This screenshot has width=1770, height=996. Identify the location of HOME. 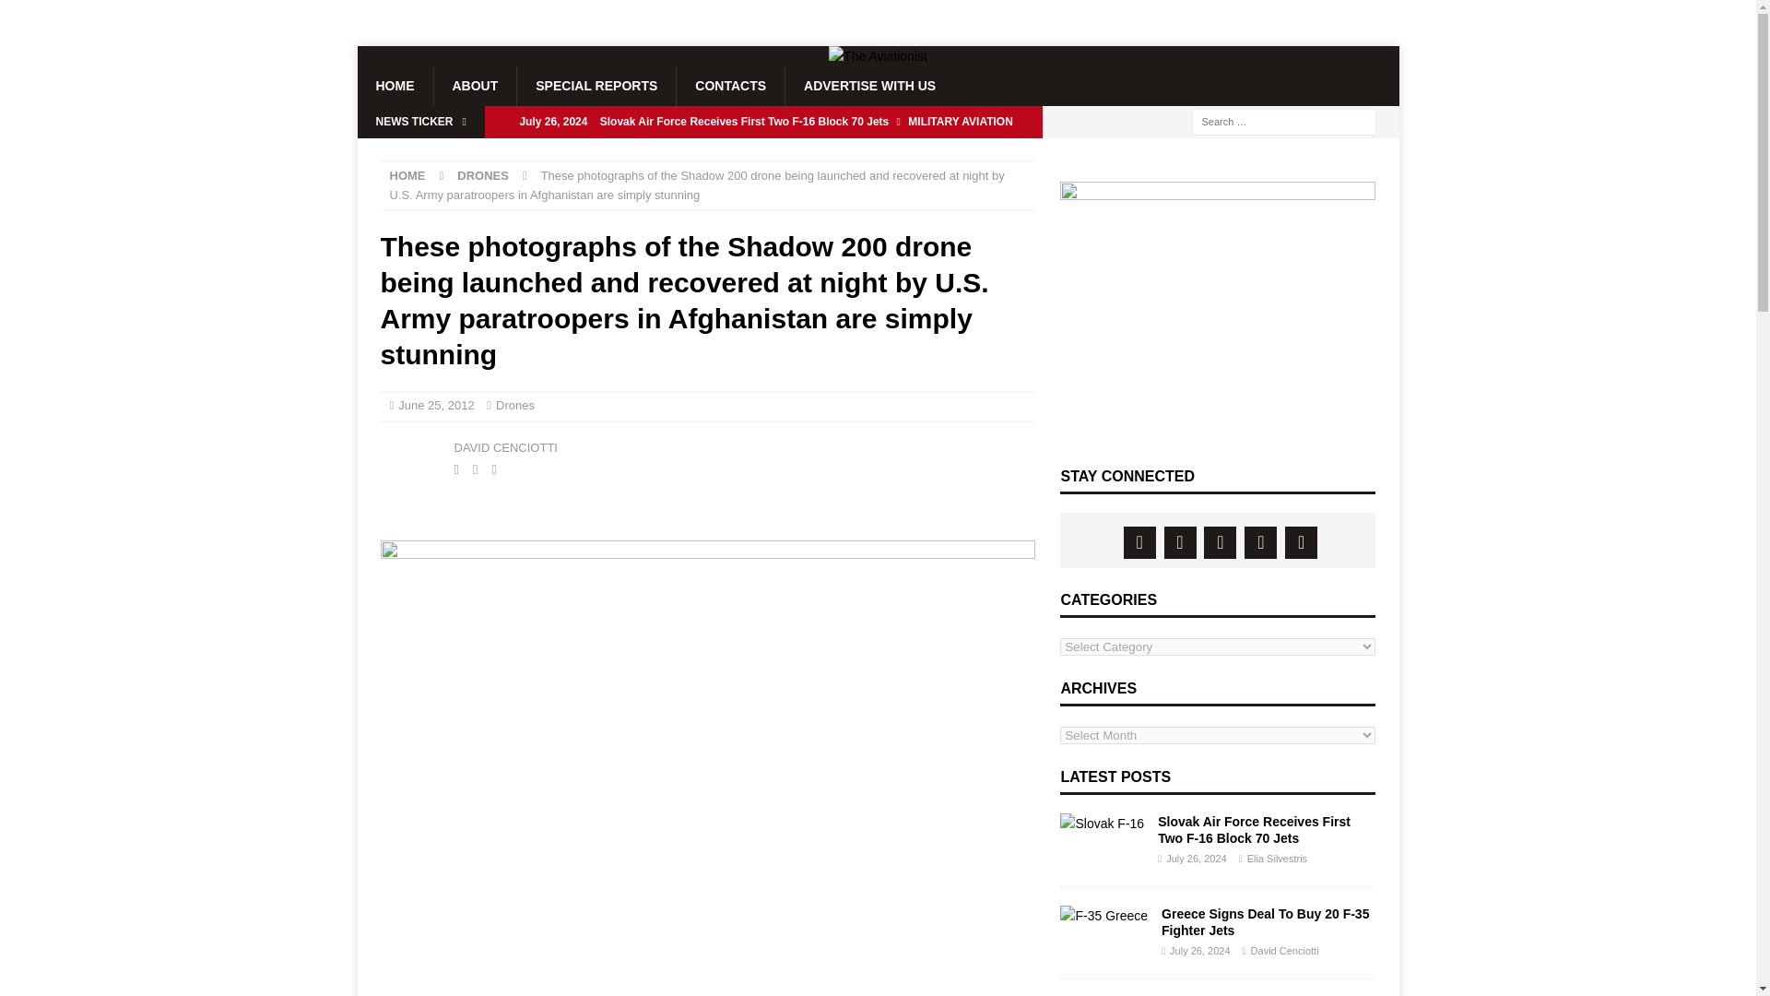
(395, 86).